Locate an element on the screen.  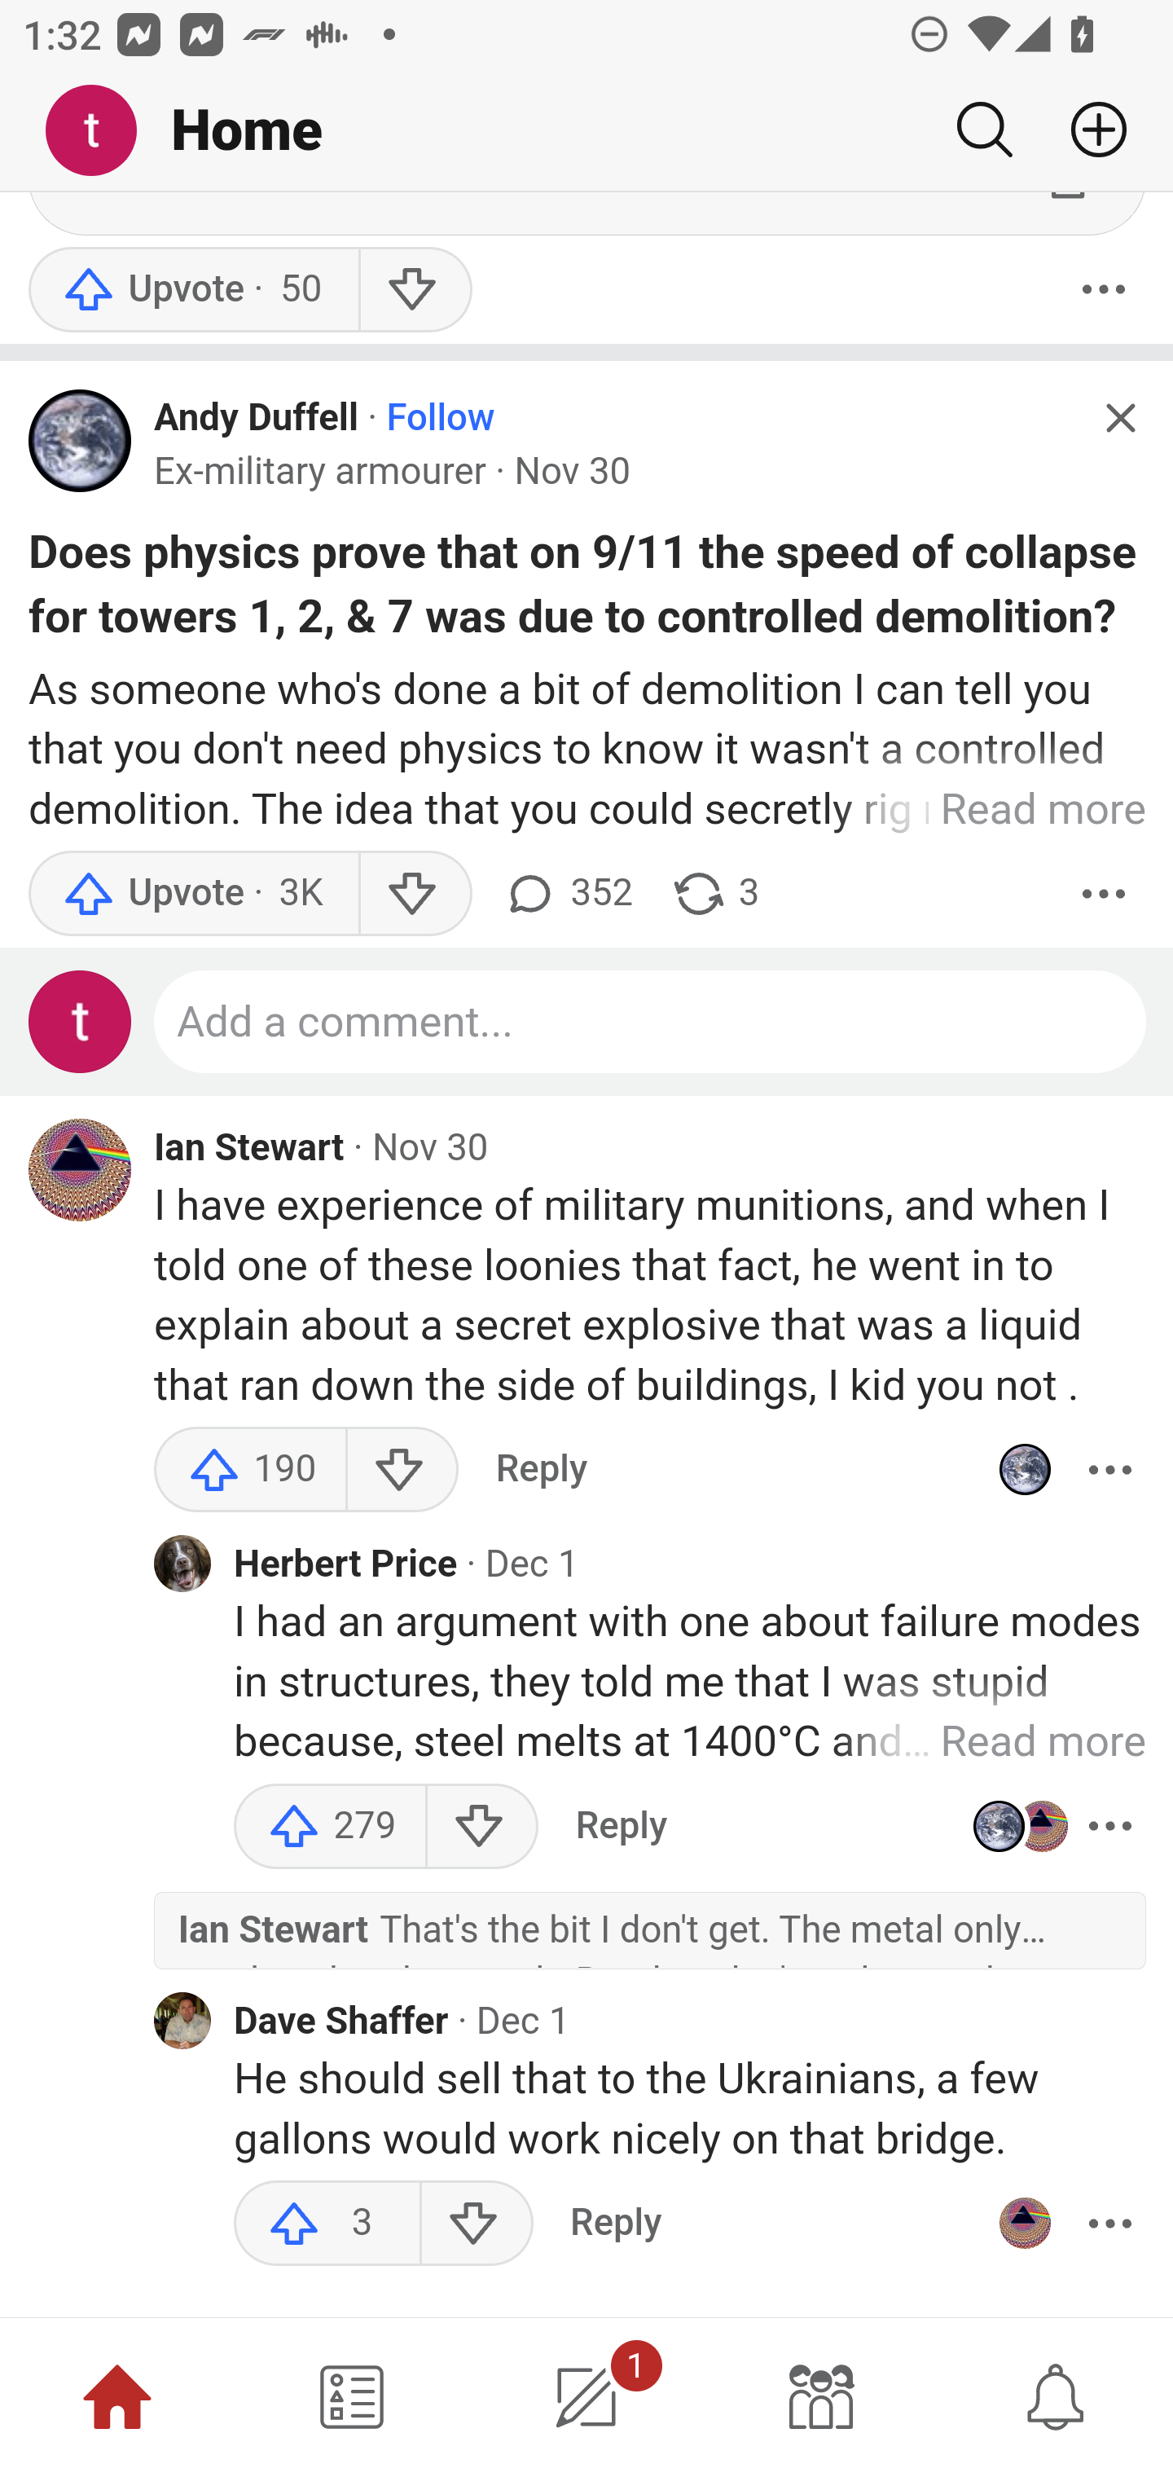
Hide is located at coordinates (1119, 422).